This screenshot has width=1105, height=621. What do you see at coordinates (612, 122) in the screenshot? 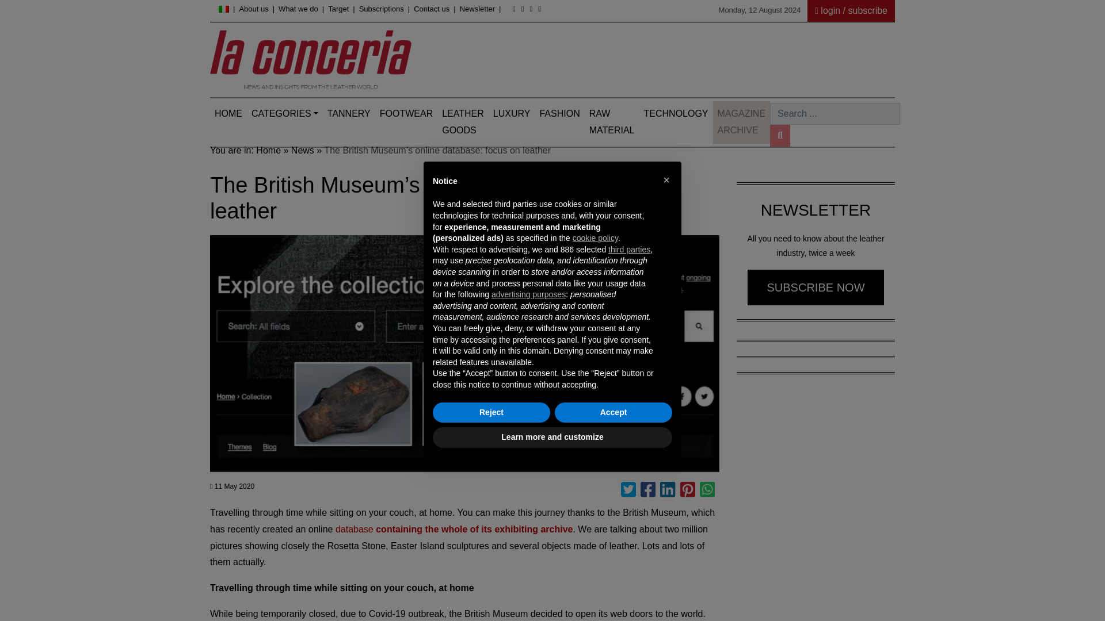
I see `RAW MATERIAL` at bounding box center [612, 122].